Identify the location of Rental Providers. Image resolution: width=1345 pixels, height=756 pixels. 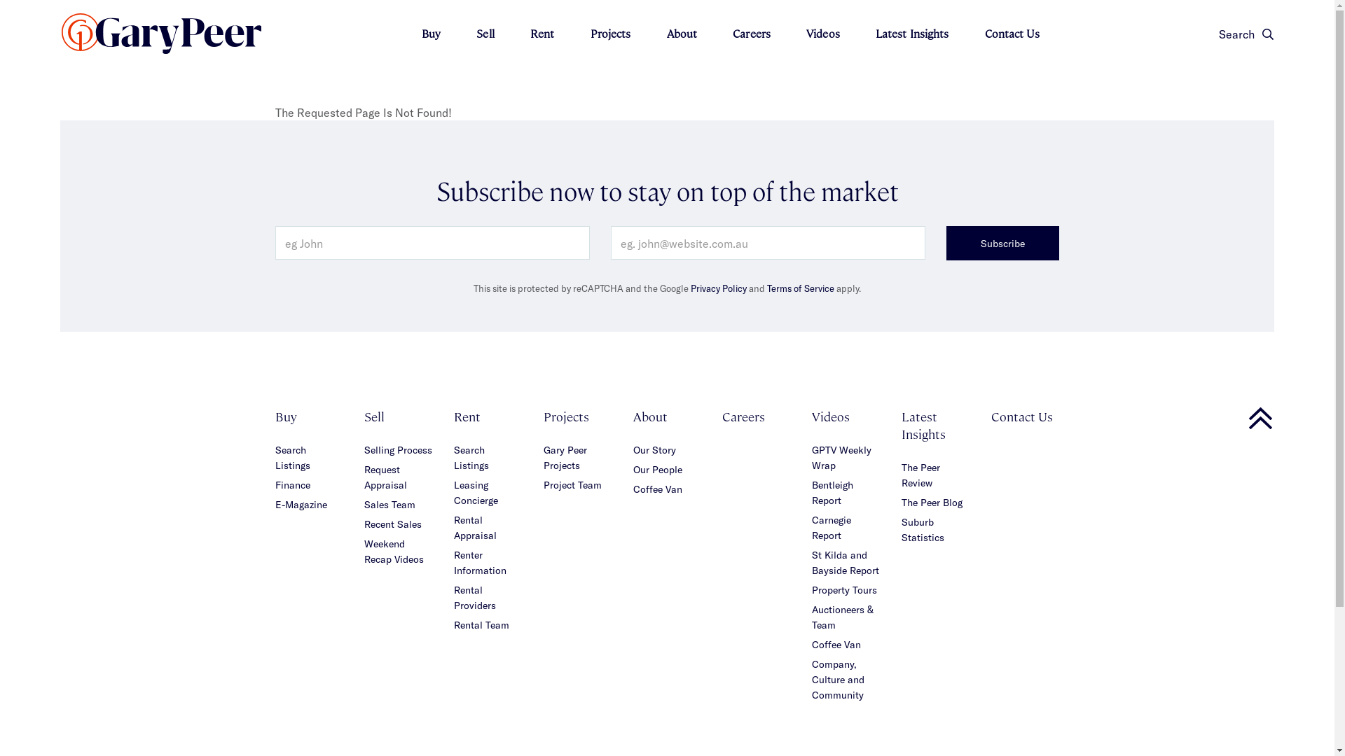
(475, 598).